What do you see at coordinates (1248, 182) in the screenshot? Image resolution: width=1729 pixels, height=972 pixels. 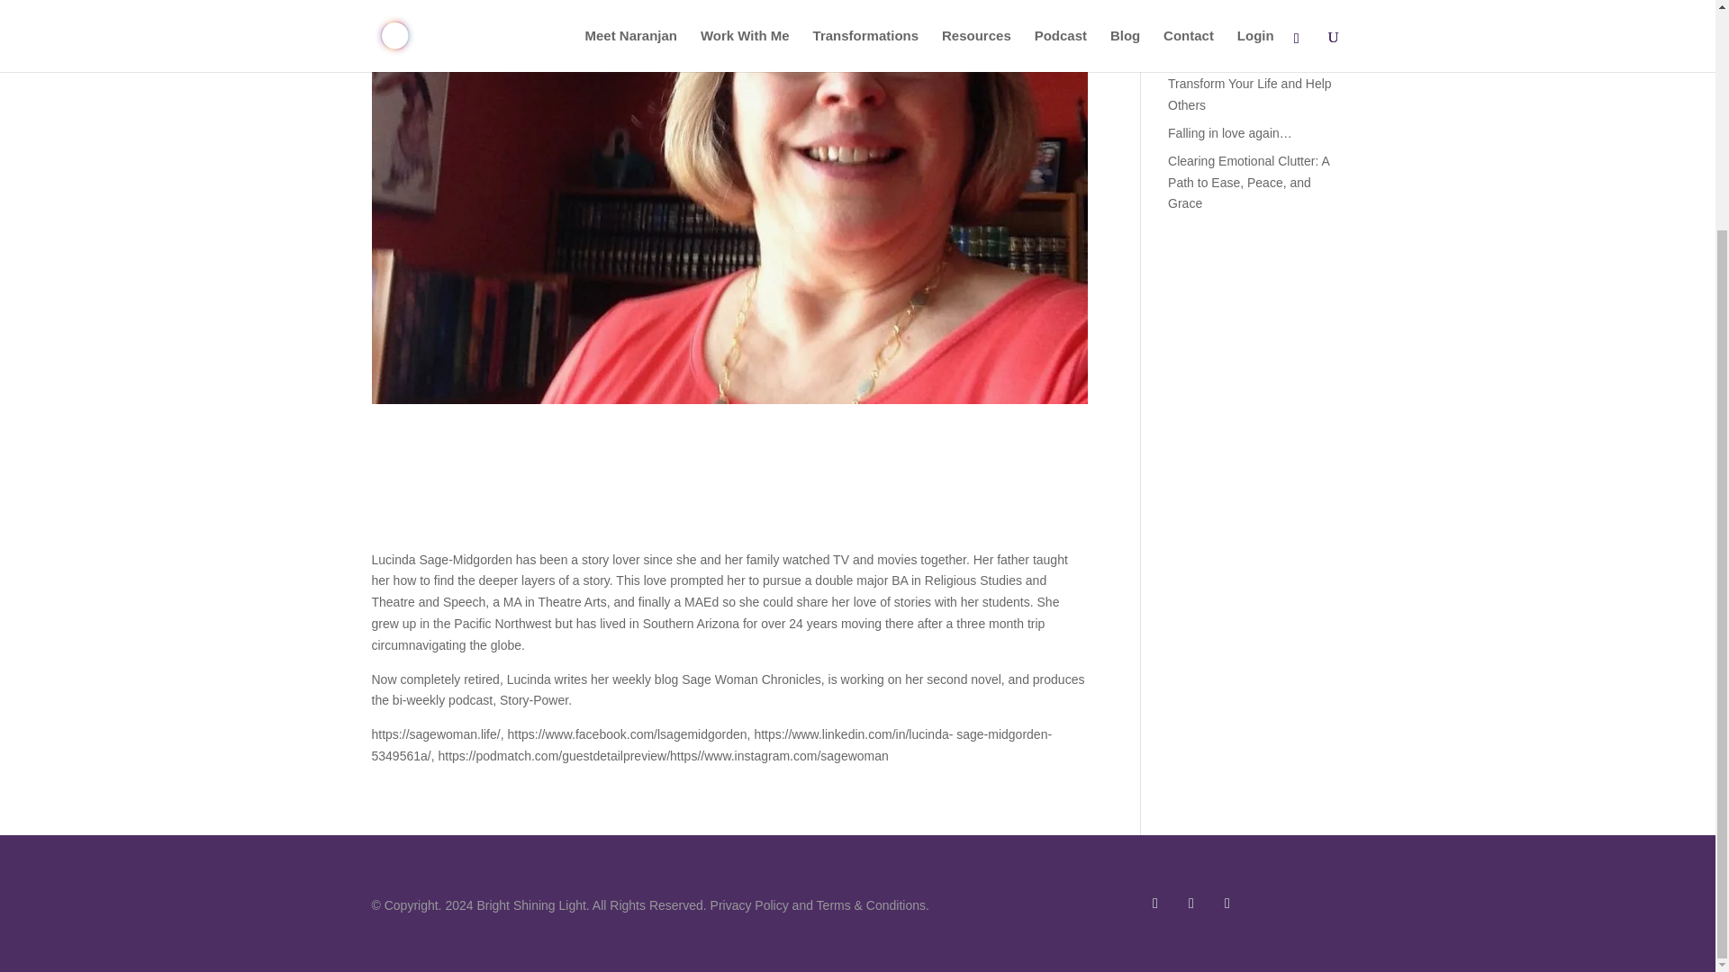 I see `Clearing Emotional Clutter: A Path to Ease, Peace, and Grace` at bounding box center [1248, 182].